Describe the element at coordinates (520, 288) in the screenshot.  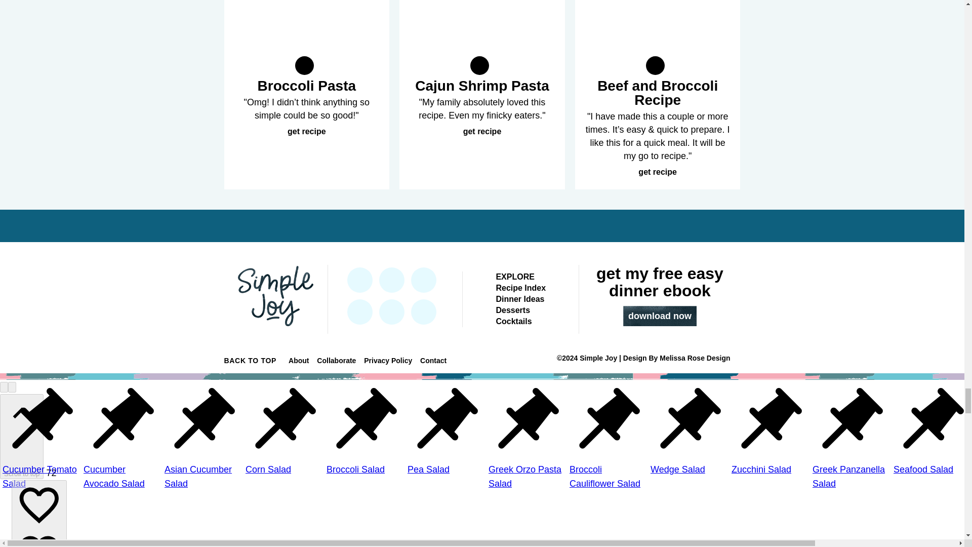
I see `Recipe Index` at that location.